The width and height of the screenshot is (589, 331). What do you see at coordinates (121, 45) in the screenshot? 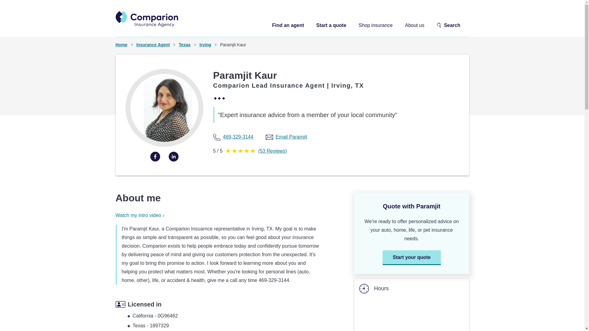
I see `Home` at bounding box center [121, 45].